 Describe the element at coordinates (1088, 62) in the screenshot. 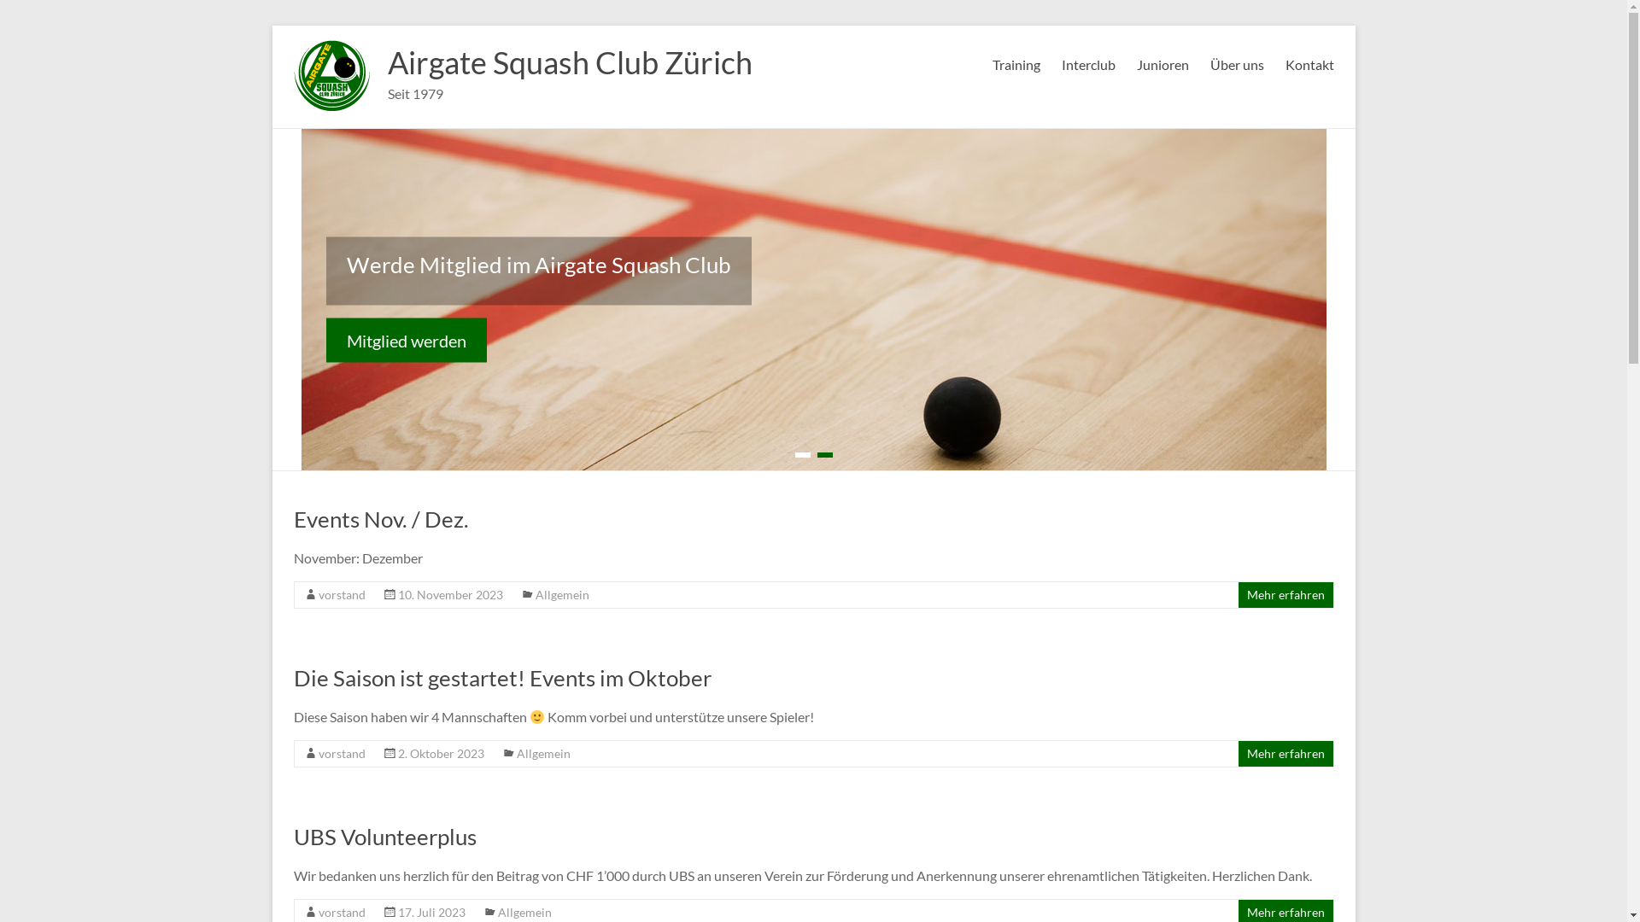

I see `Interclub` at that location.